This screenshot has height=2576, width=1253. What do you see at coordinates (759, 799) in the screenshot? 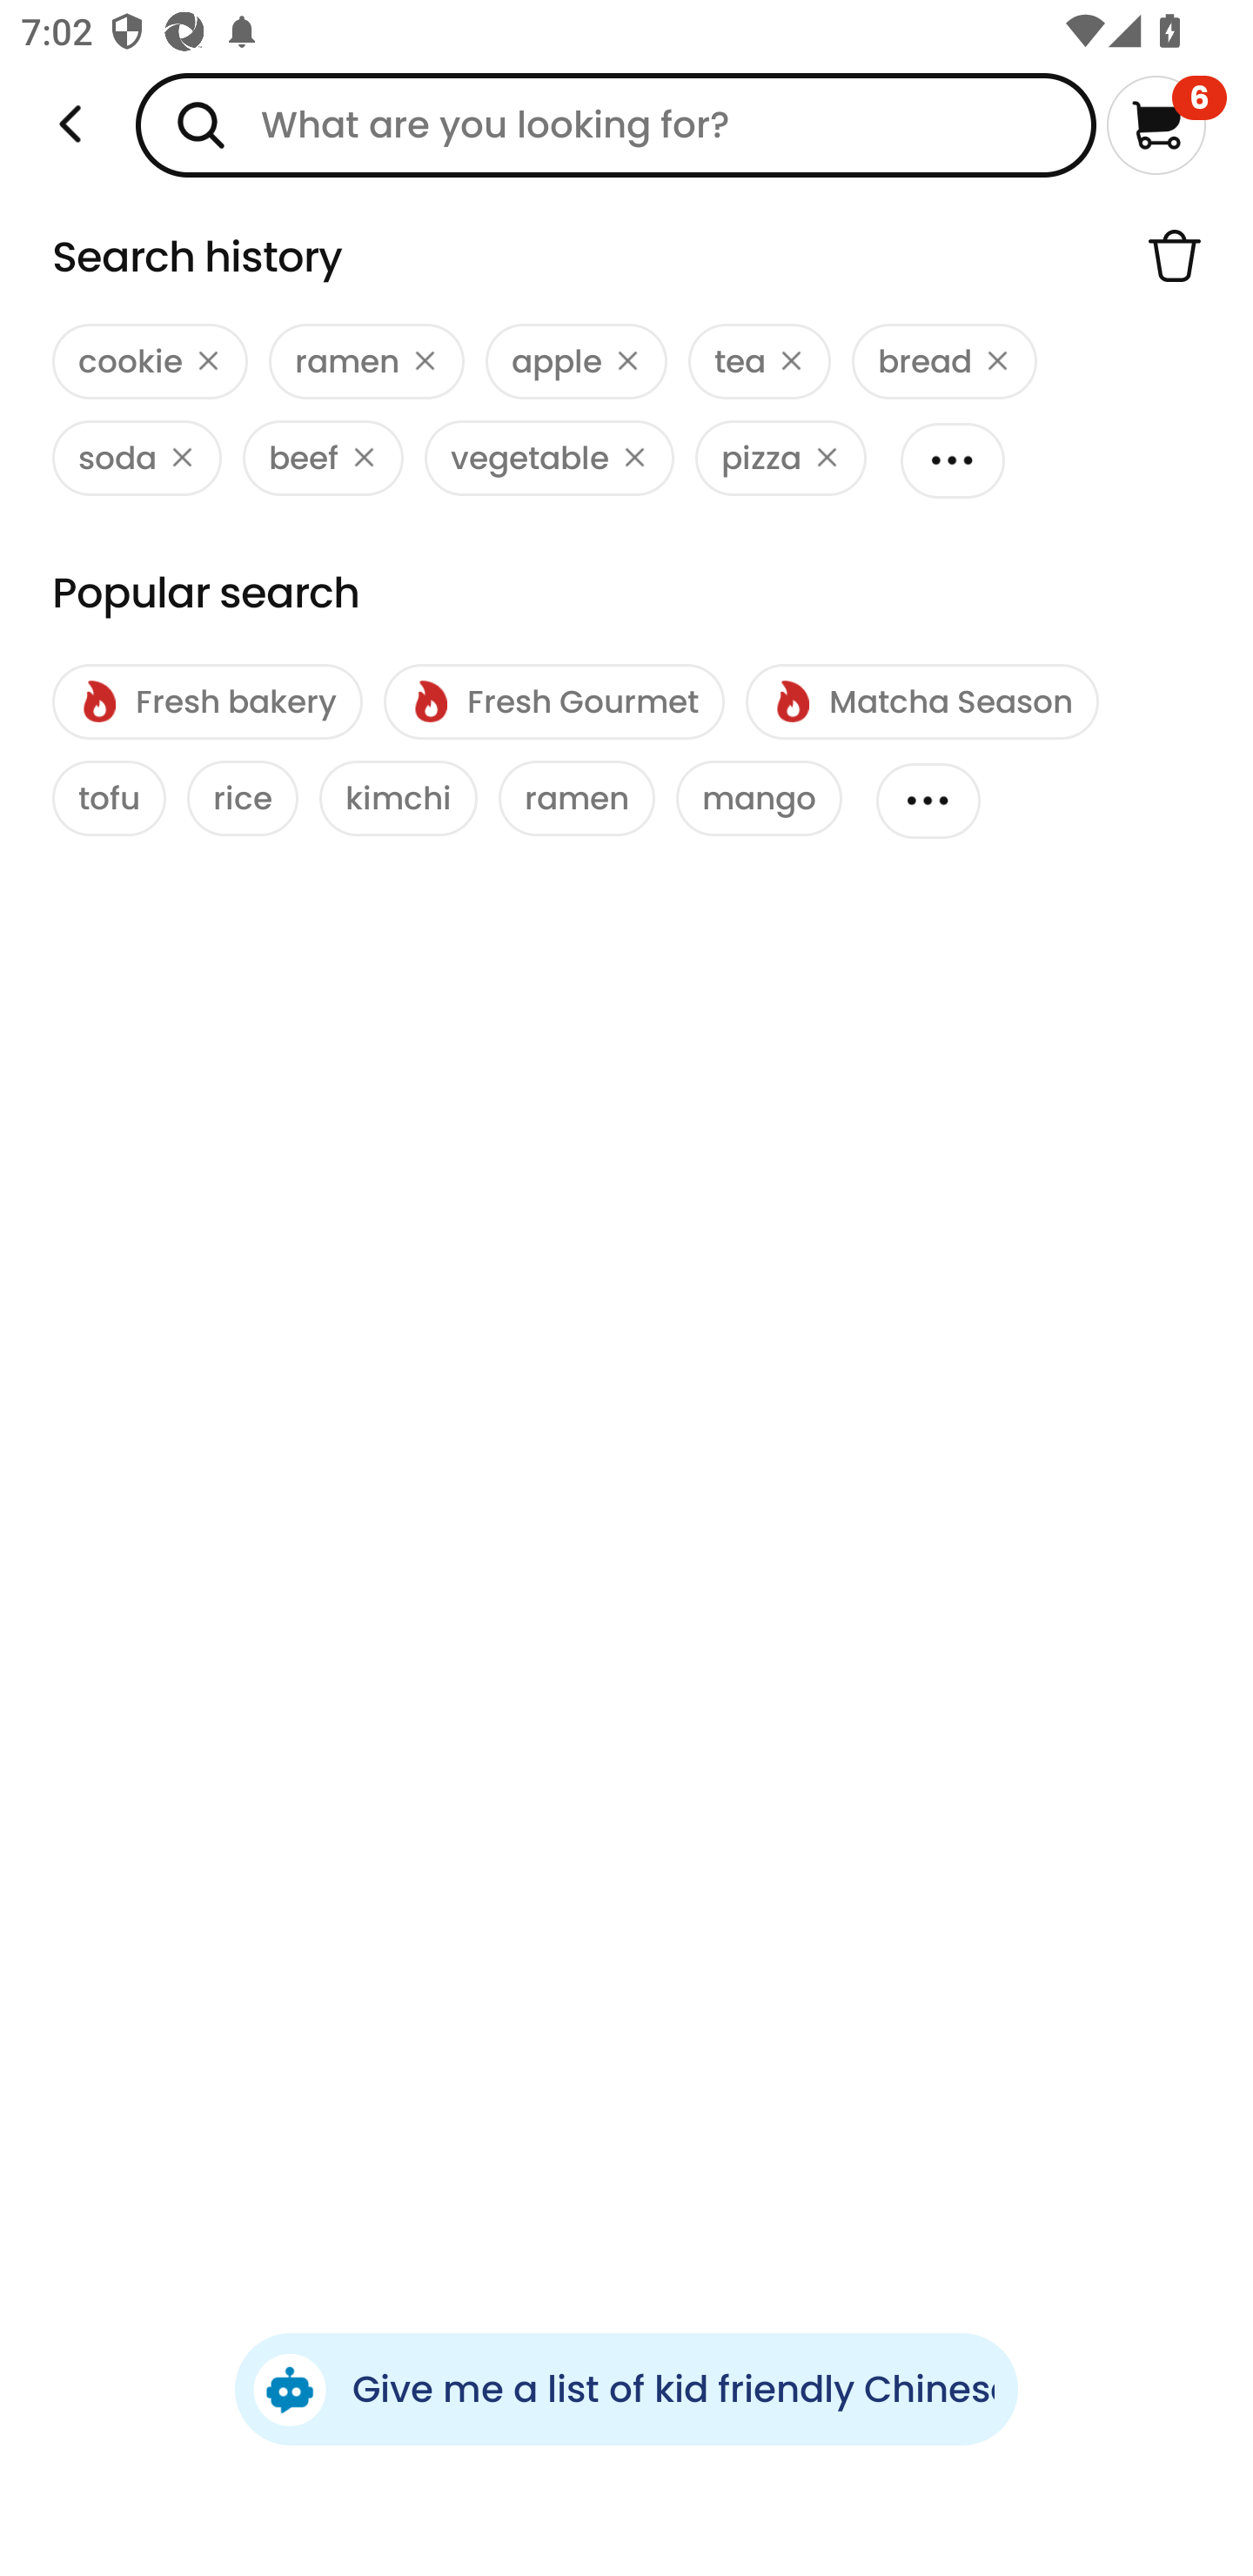
I see `mango` at bounding box center [759, 799].